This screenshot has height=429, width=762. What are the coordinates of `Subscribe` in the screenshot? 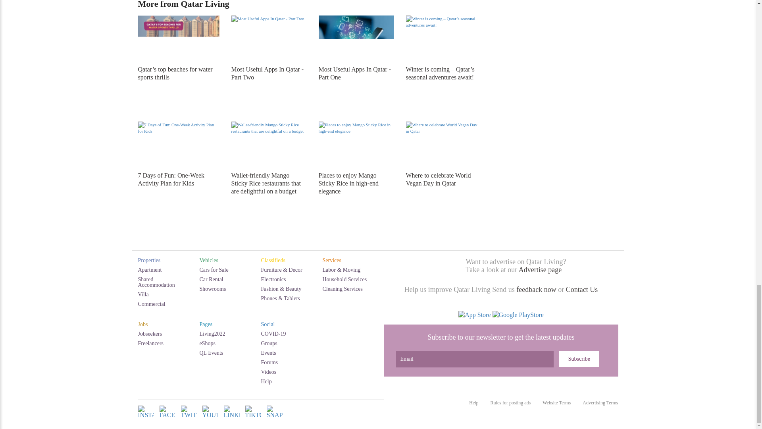 It's located at (579, 359).